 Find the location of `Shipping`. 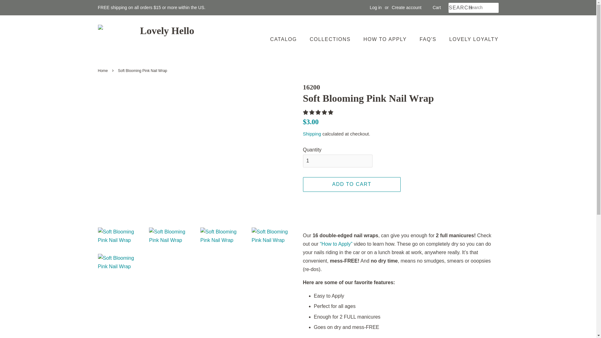

Shipping is located at coordinates (312, 134).